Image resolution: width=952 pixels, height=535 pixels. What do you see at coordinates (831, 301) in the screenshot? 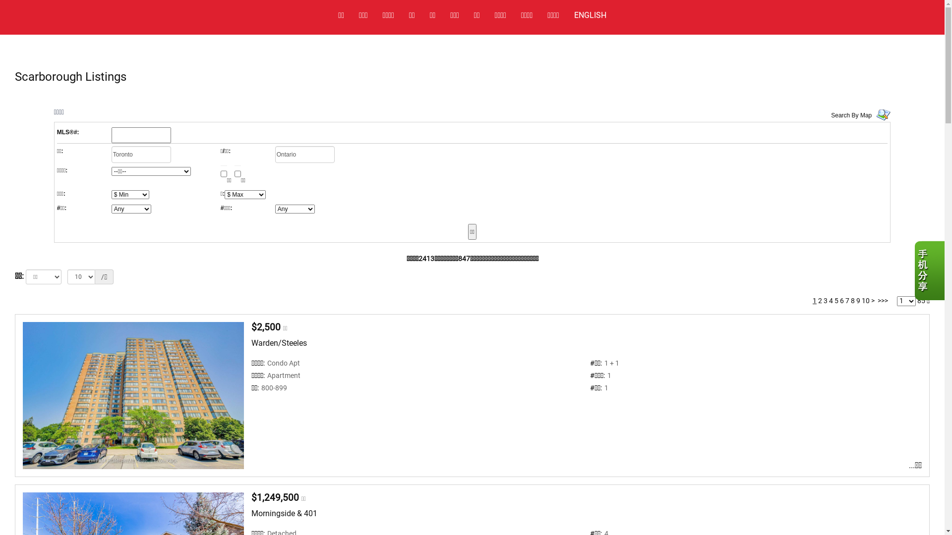
I see `4` at bounding box center [831, 301].